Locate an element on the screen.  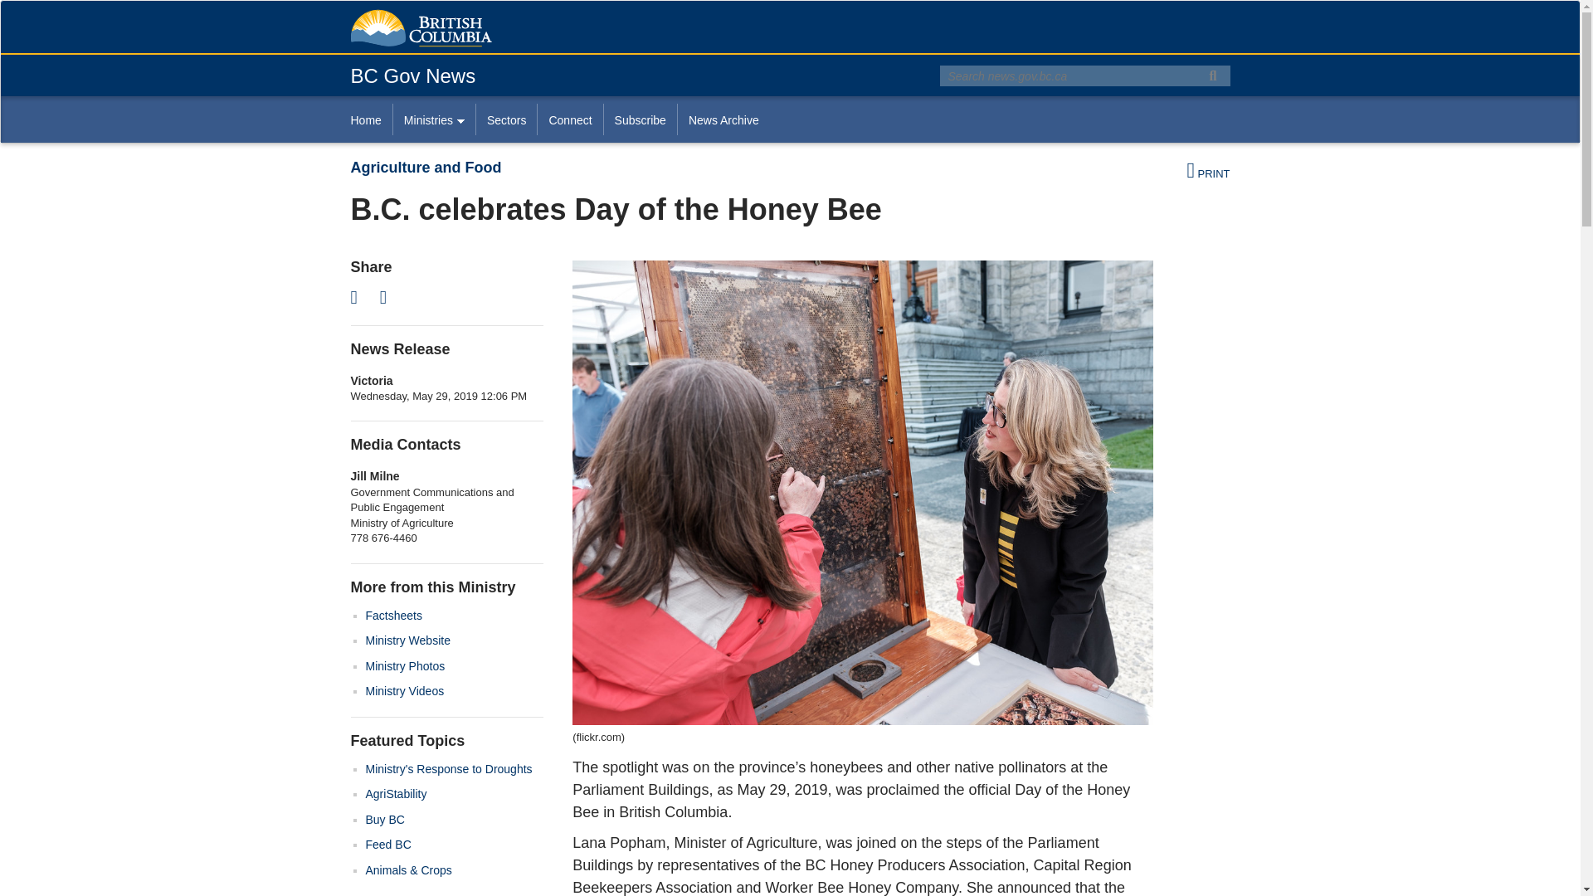
Government of B.C. is located at coordinates (420, 28).